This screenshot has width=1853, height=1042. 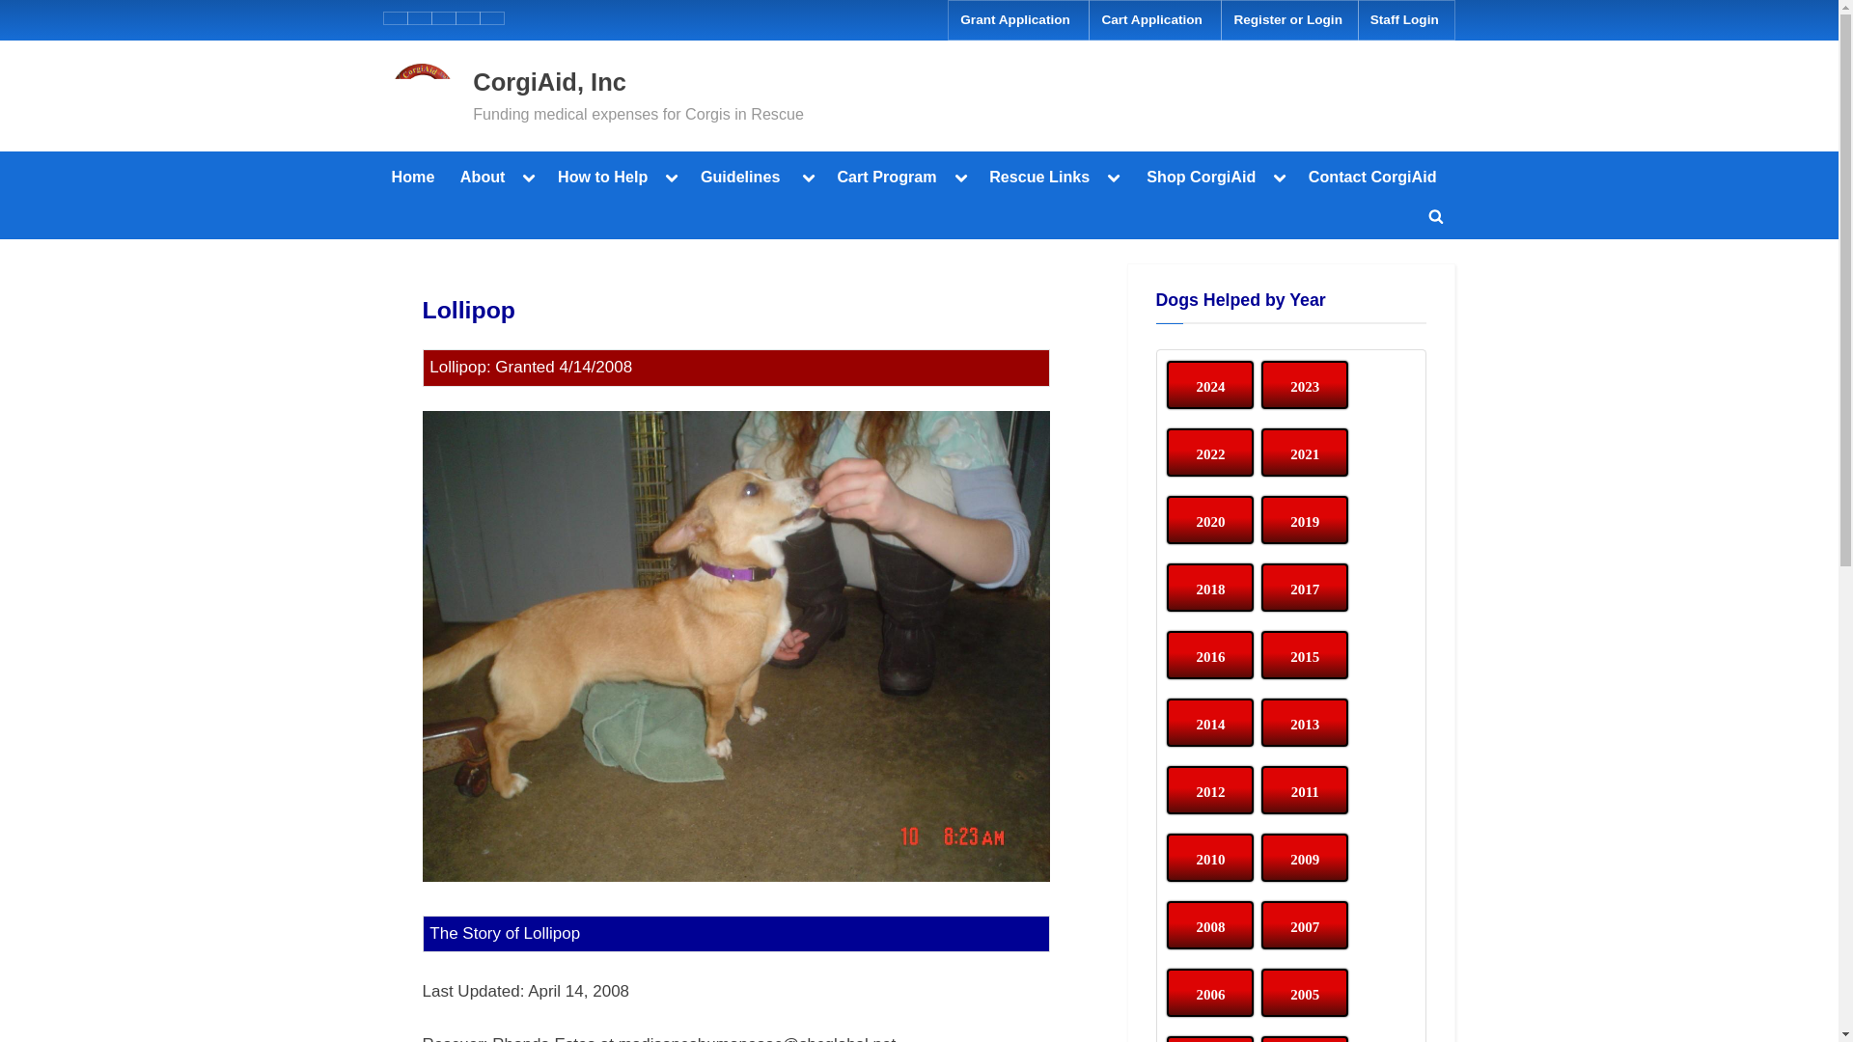 What do you see at coordinates (1017, 20) in the screenshot?
I see `Grant Application  ` at bounding box center [1017, 20].